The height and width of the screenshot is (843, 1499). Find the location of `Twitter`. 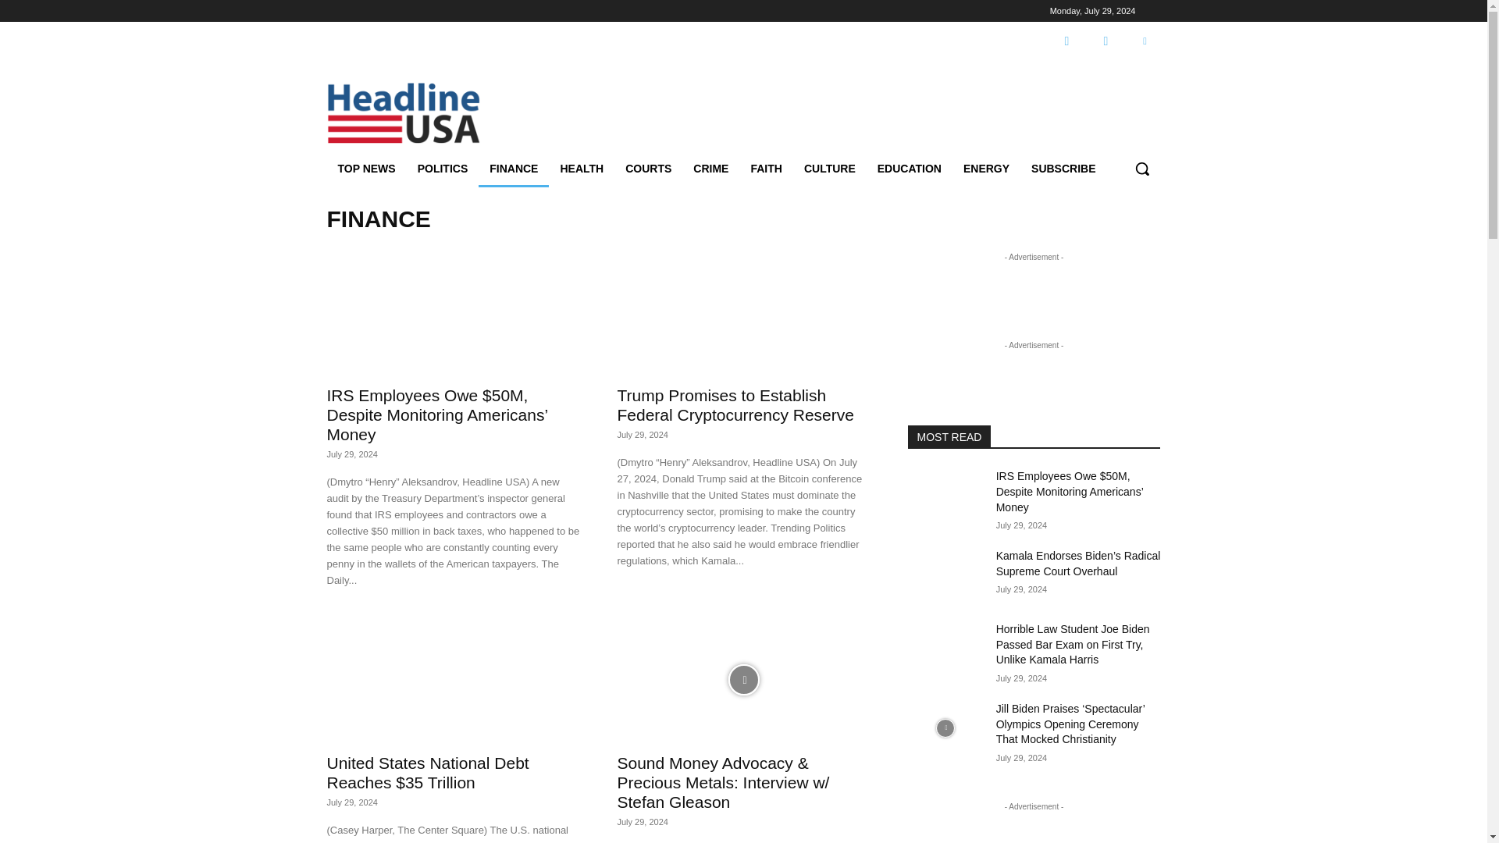

Twitter is located at coordinates (1145, 41).